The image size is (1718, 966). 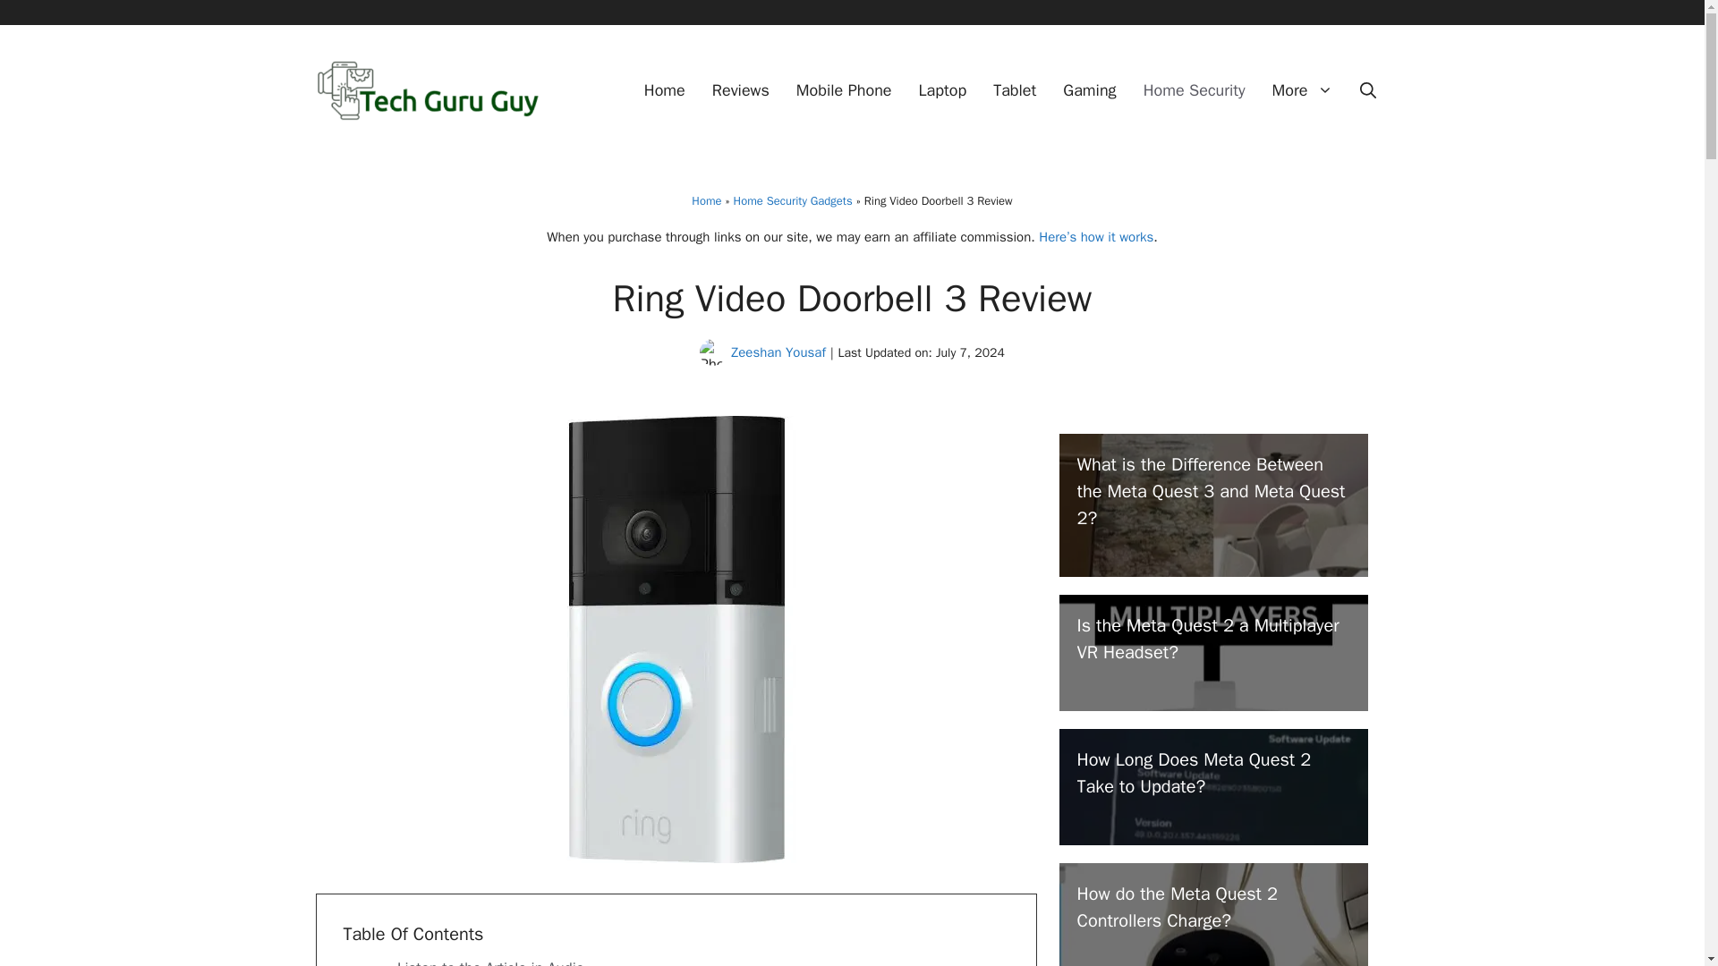 What do you see at coordinates (1015, 89) in the screenshot?
I see `Tablet` at bounding box center [1015, 89].